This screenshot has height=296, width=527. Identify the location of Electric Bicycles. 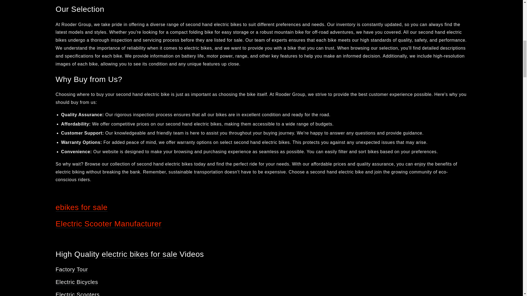
(77, 282).